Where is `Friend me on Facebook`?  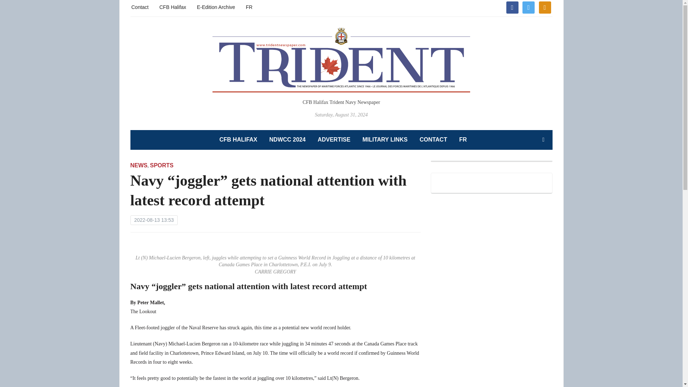 Friend me on Facebook is located at coordinates (512, 7).